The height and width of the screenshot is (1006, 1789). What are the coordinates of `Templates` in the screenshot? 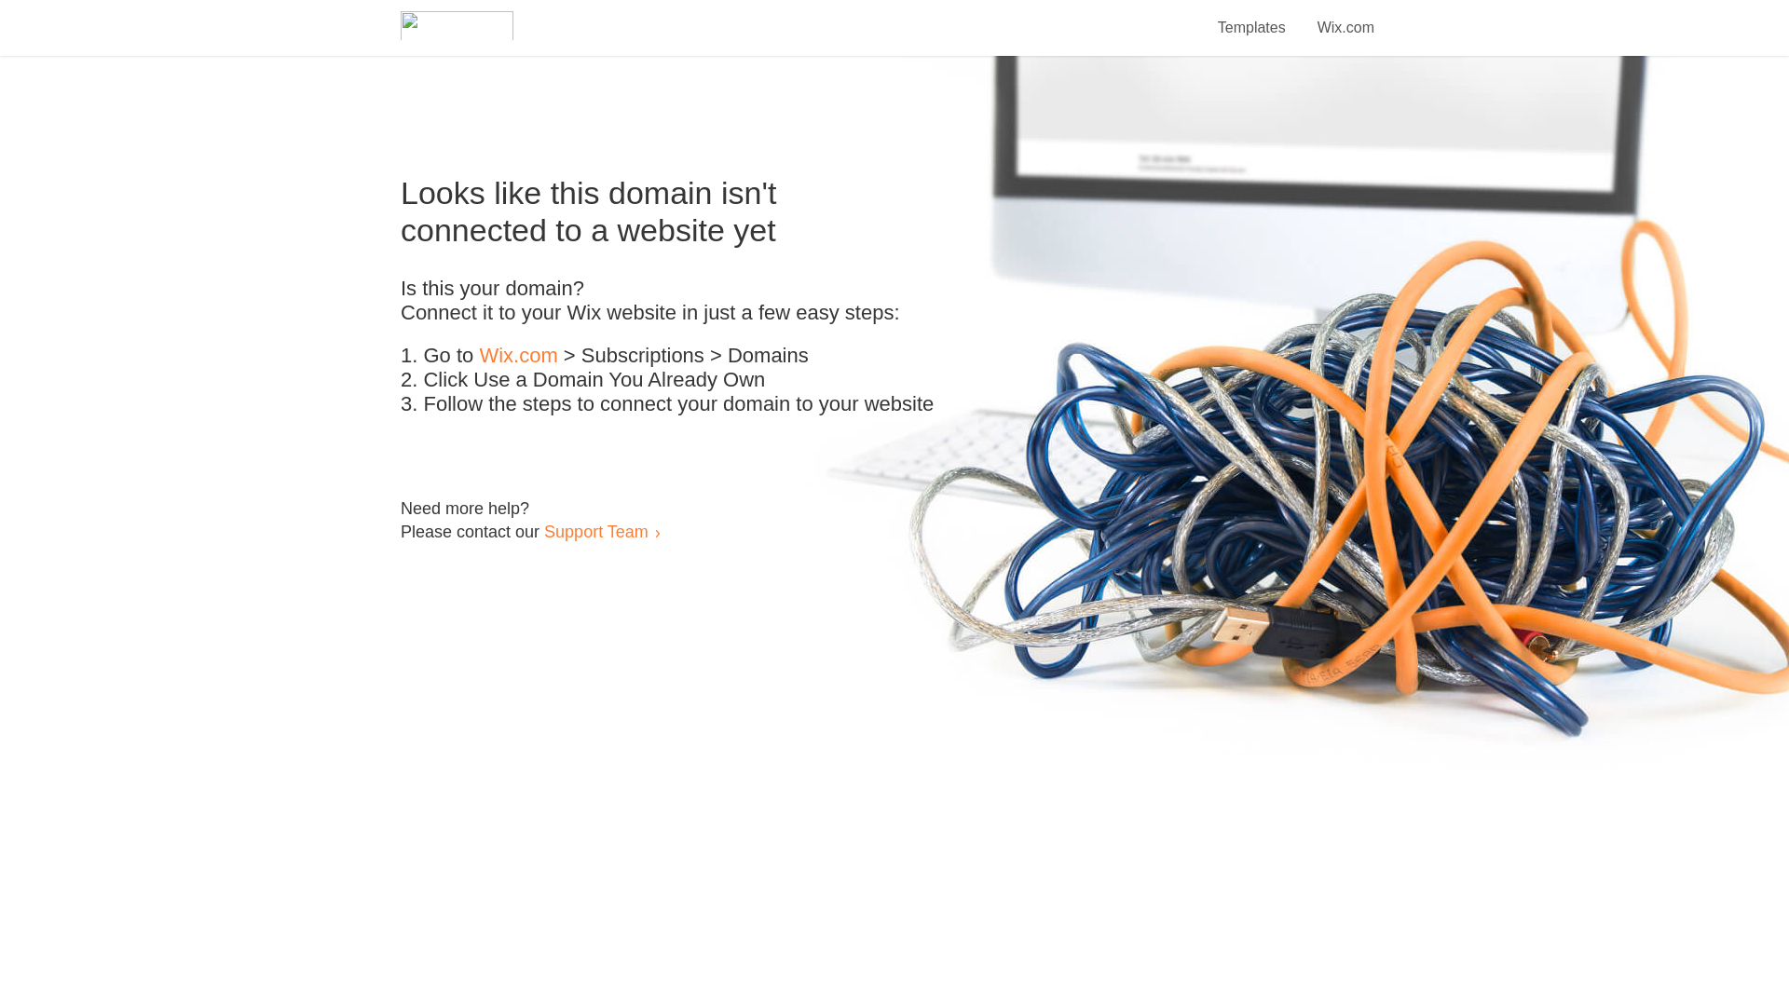 It's located at (1252, 17).